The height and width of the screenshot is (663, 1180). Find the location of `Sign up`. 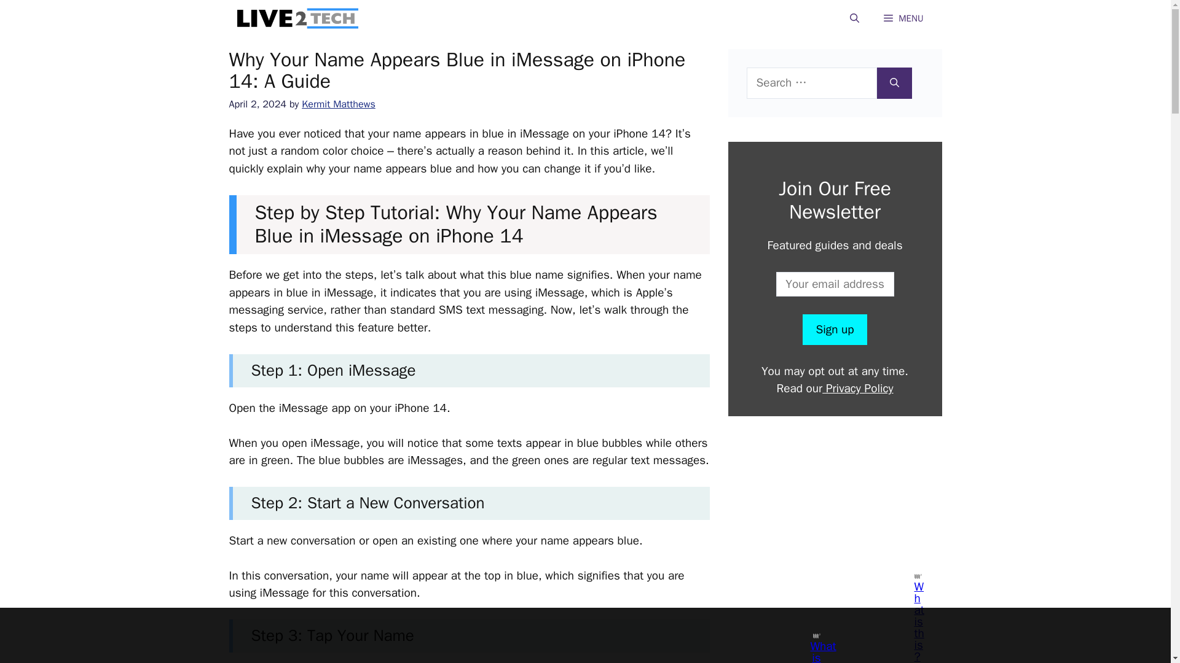

Sign up is located at coordinates (834, 329).